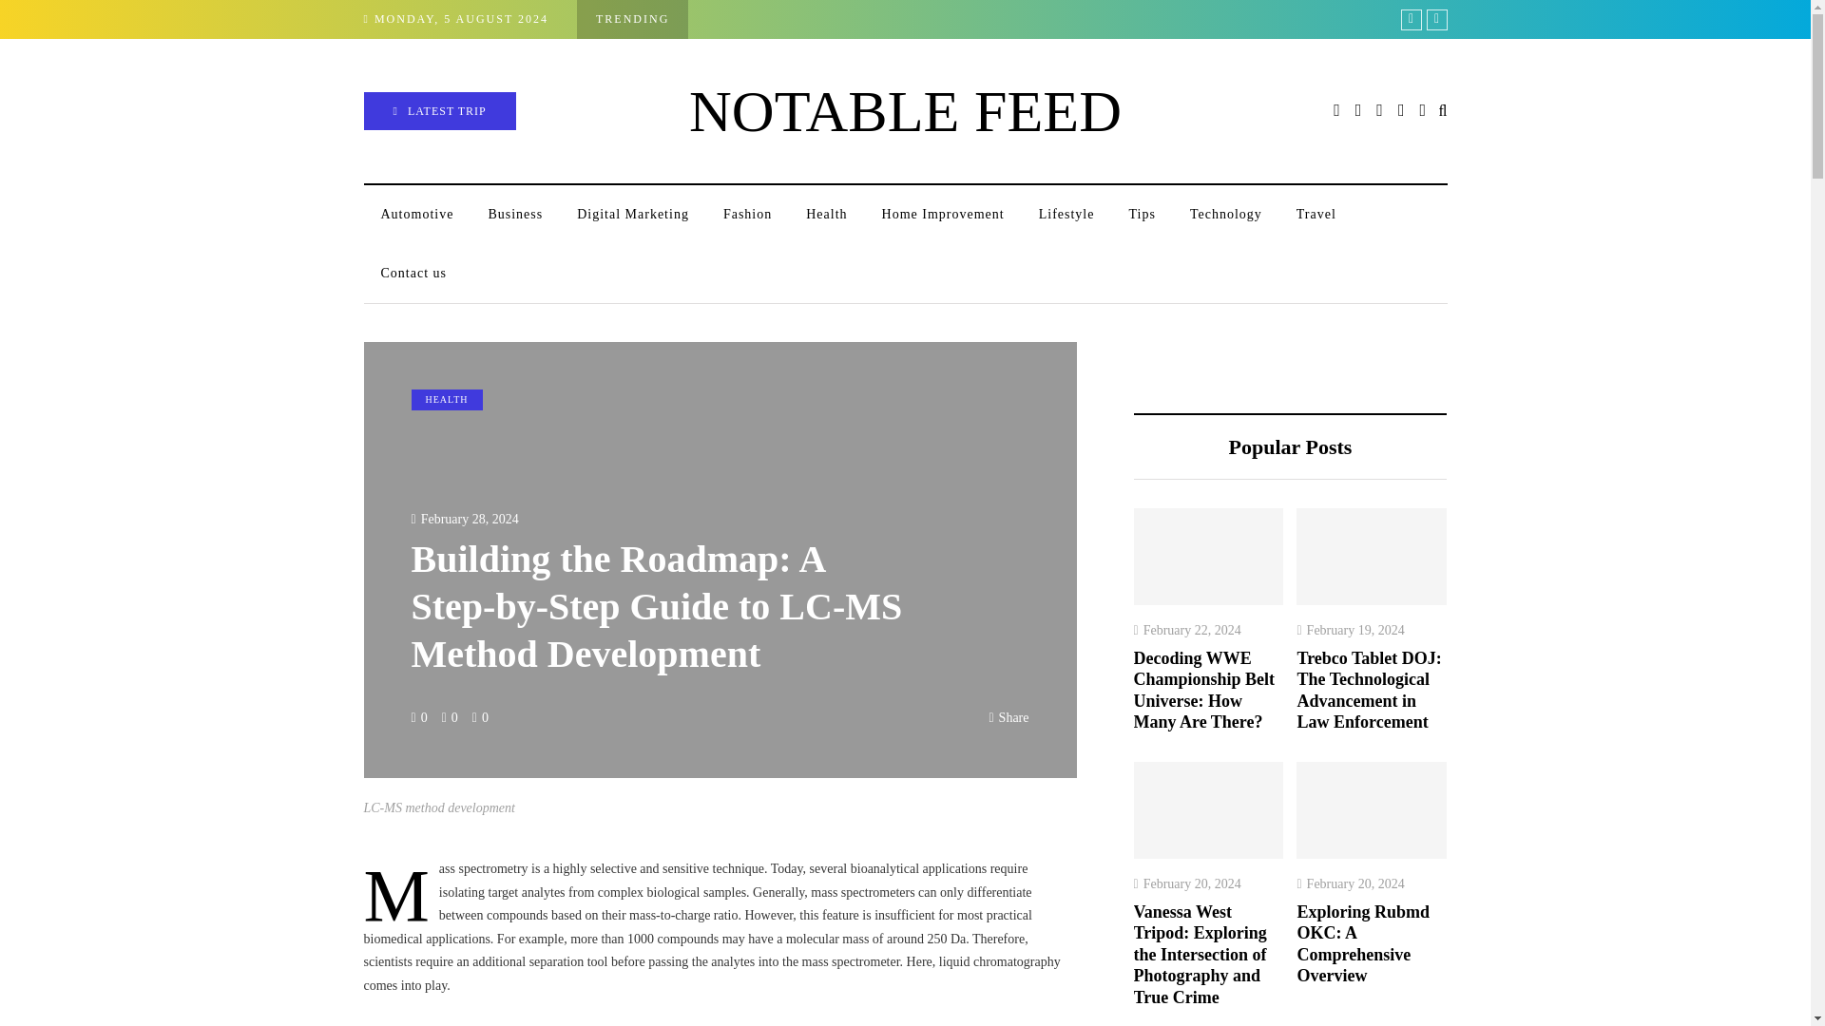 This screenshot has height=1026, width=1825. I want to click on NOTABLE FEED, so click(905, 111).